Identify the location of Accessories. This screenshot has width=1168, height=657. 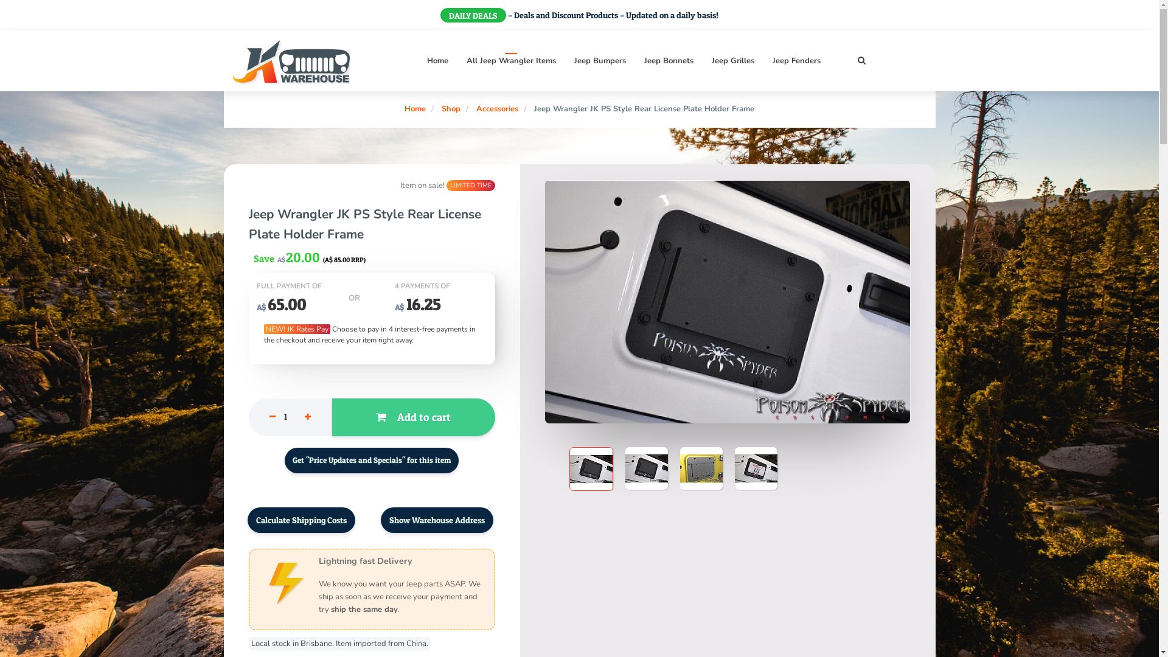
(498, 109).